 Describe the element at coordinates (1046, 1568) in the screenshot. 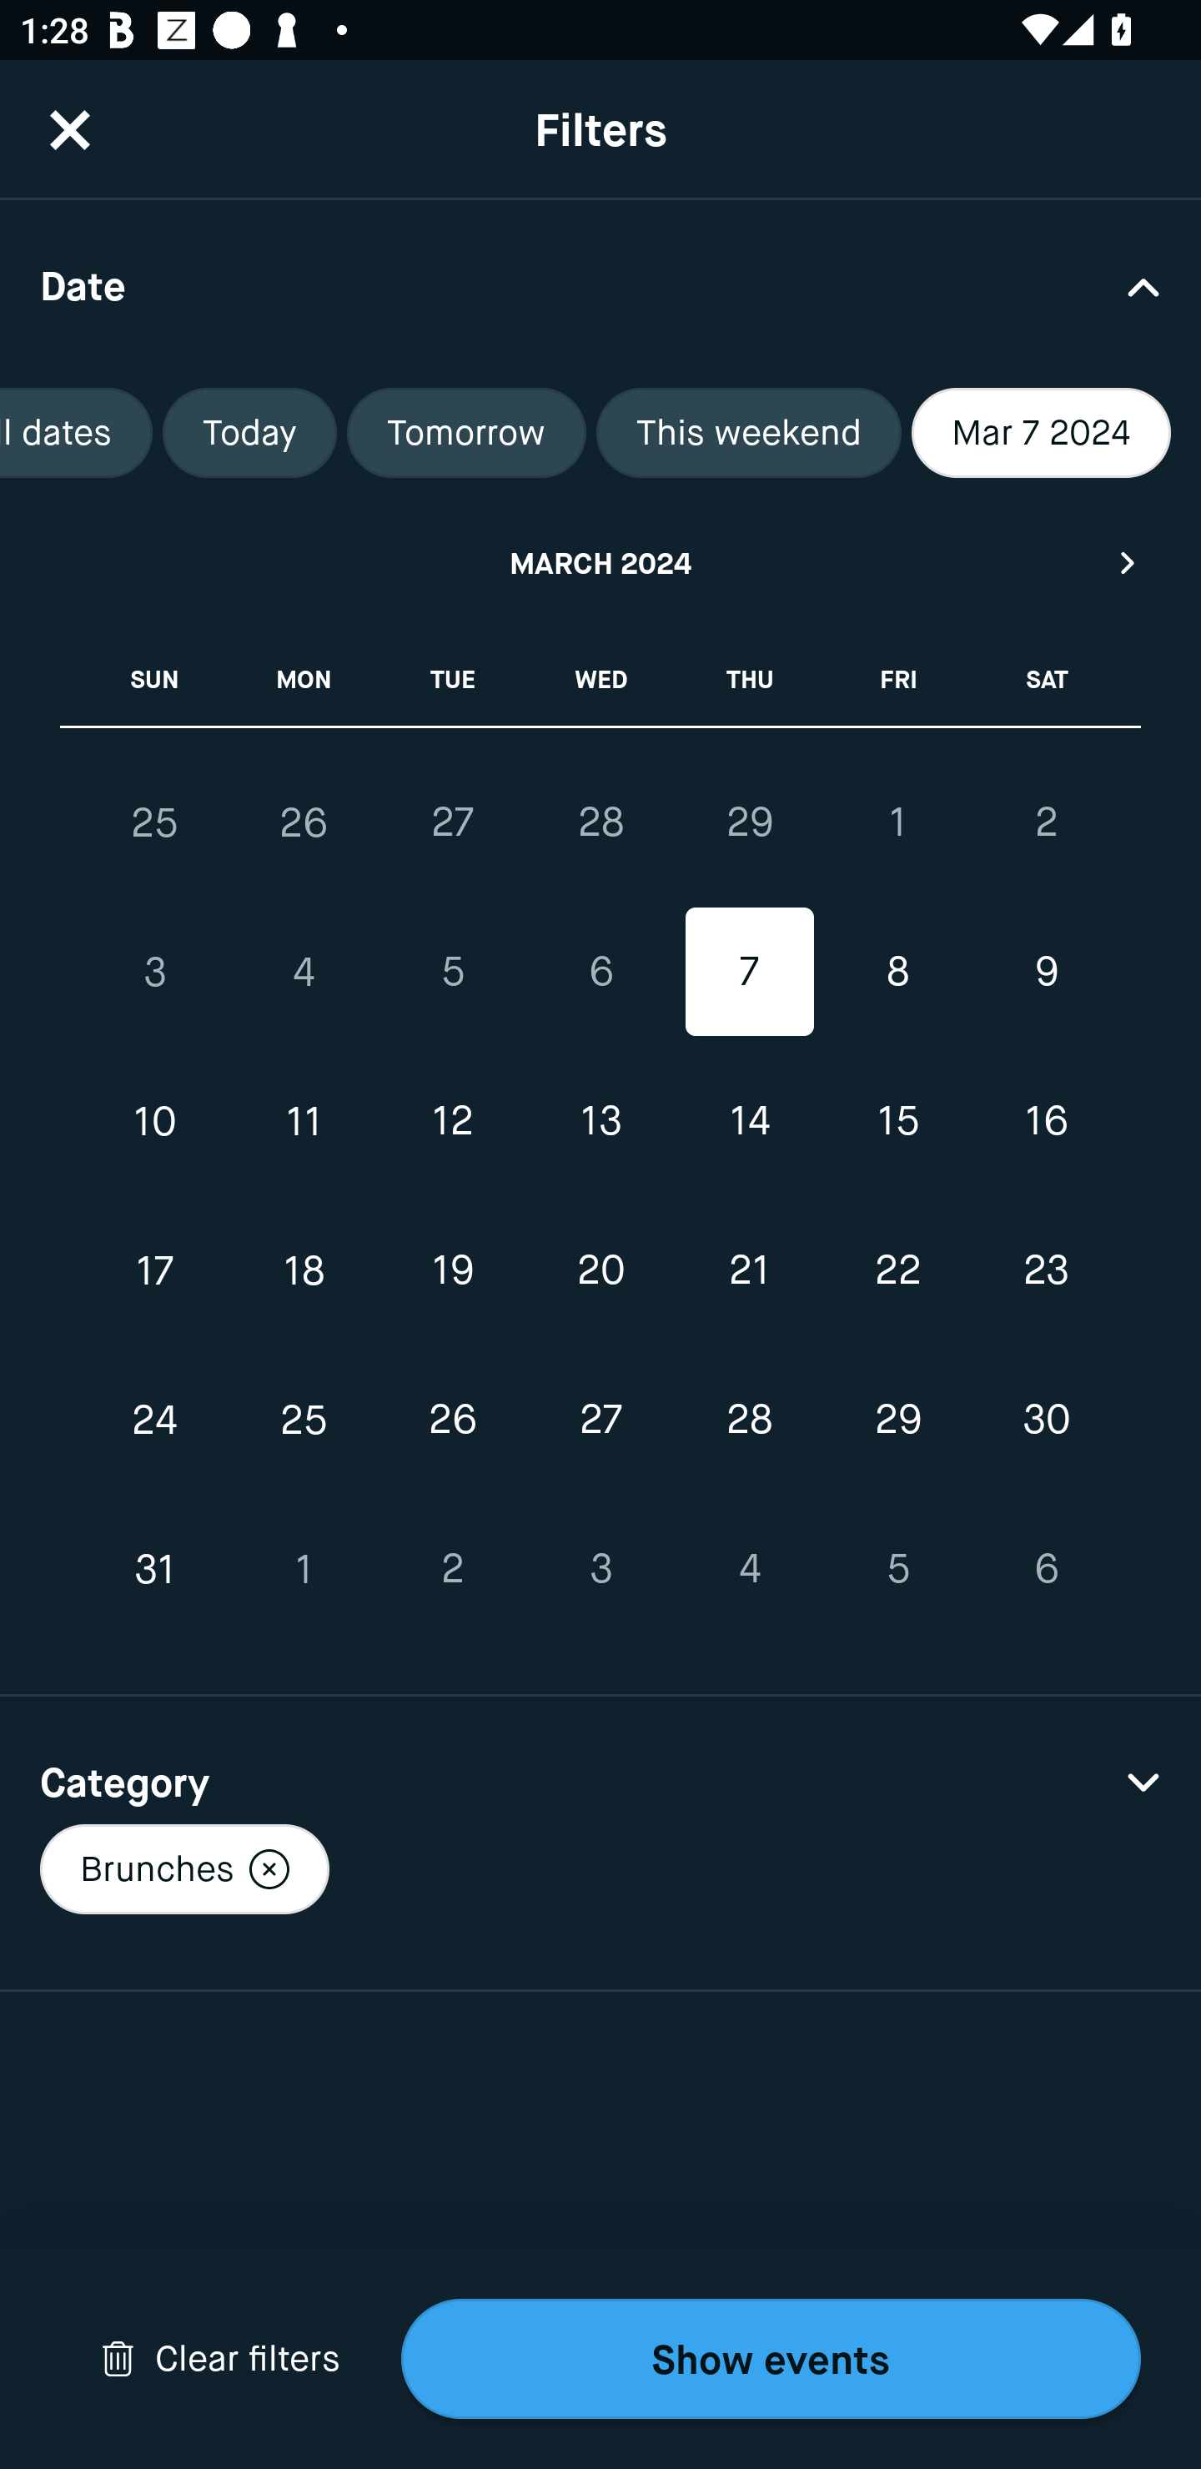

I see `6` at that location.